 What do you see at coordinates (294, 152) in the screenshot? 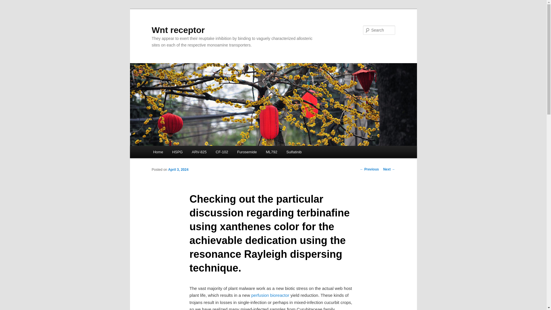
I see `Sulfatinib` at bounding box center [294, 152].